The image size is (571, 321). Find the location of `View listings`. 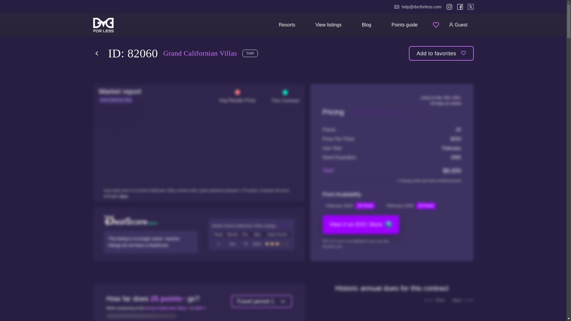

View listings is located at coordinates (328, 24).